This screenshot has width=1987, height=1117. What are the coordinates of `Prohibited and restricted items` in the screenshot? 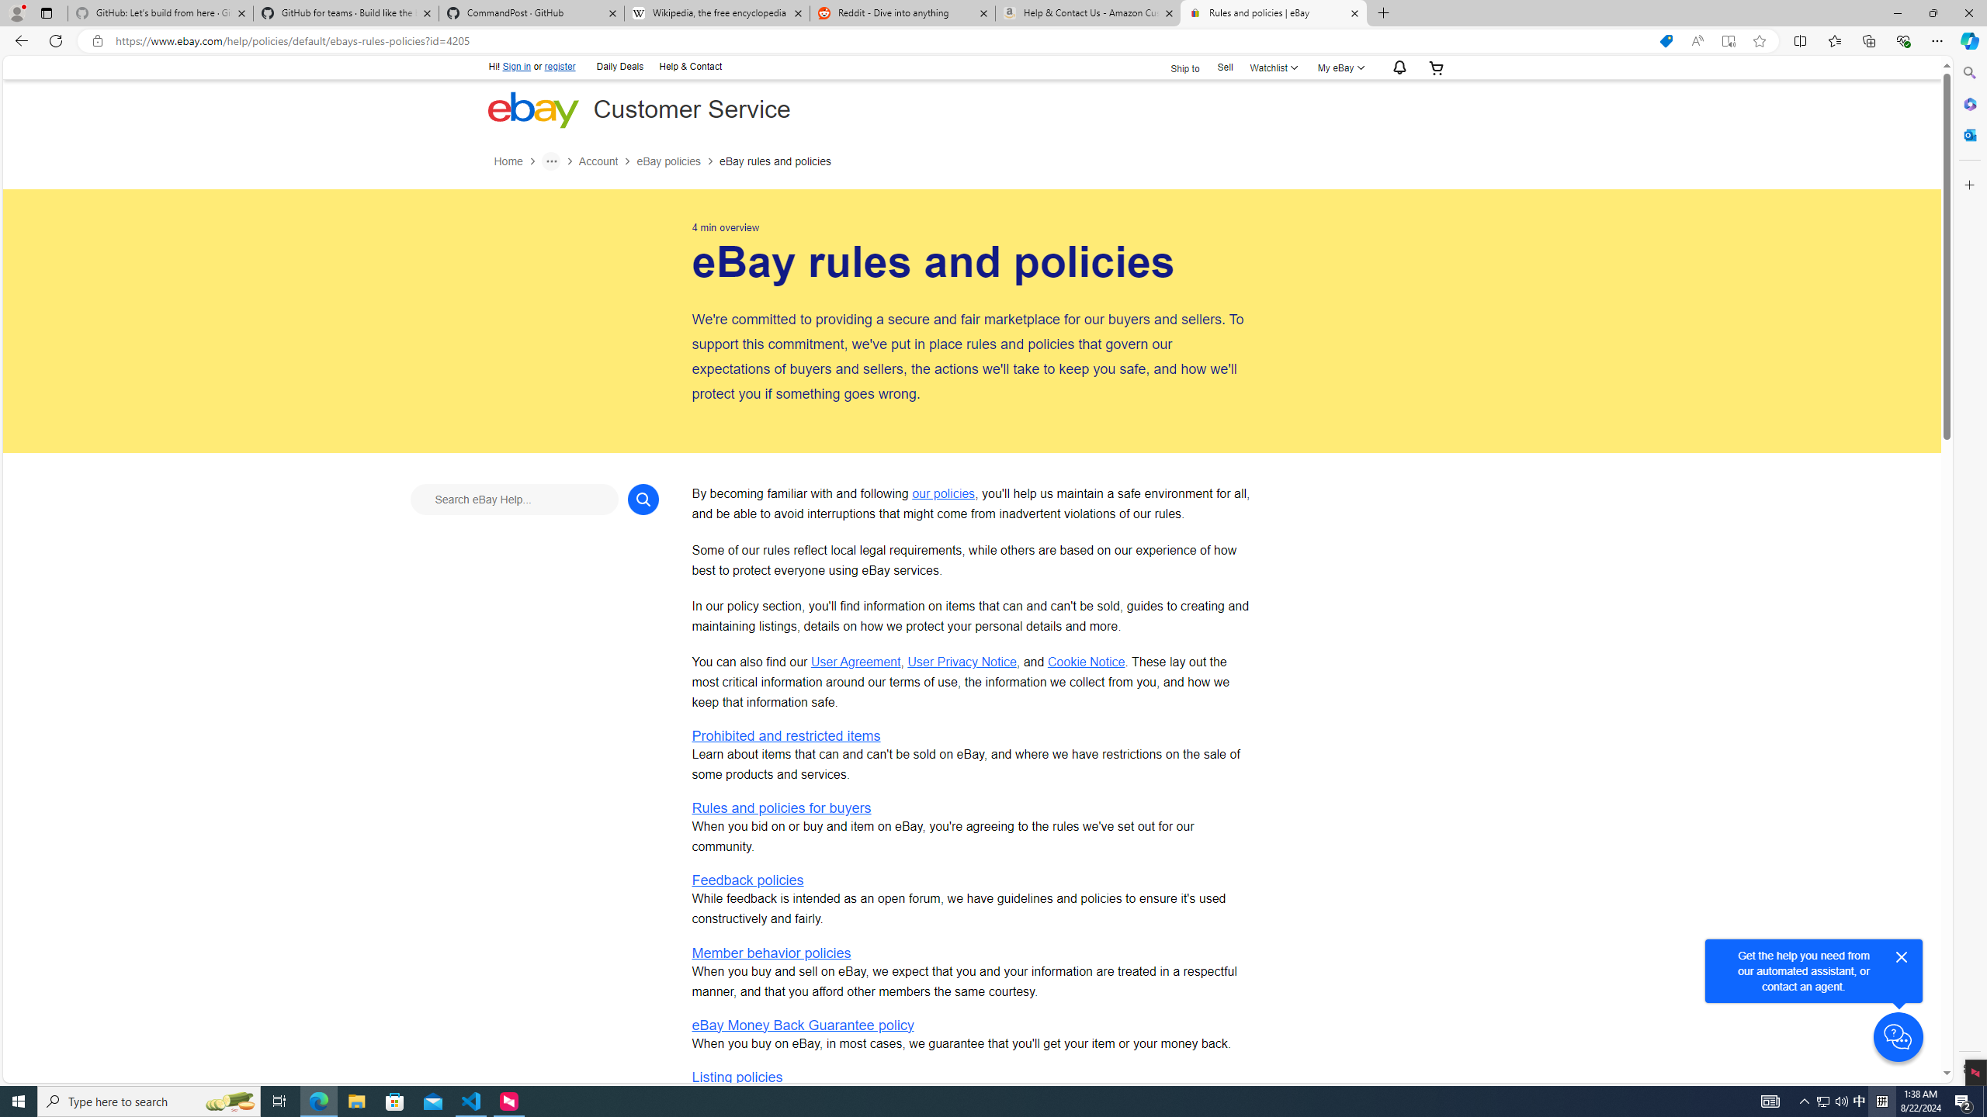 It's located at (785, 736).